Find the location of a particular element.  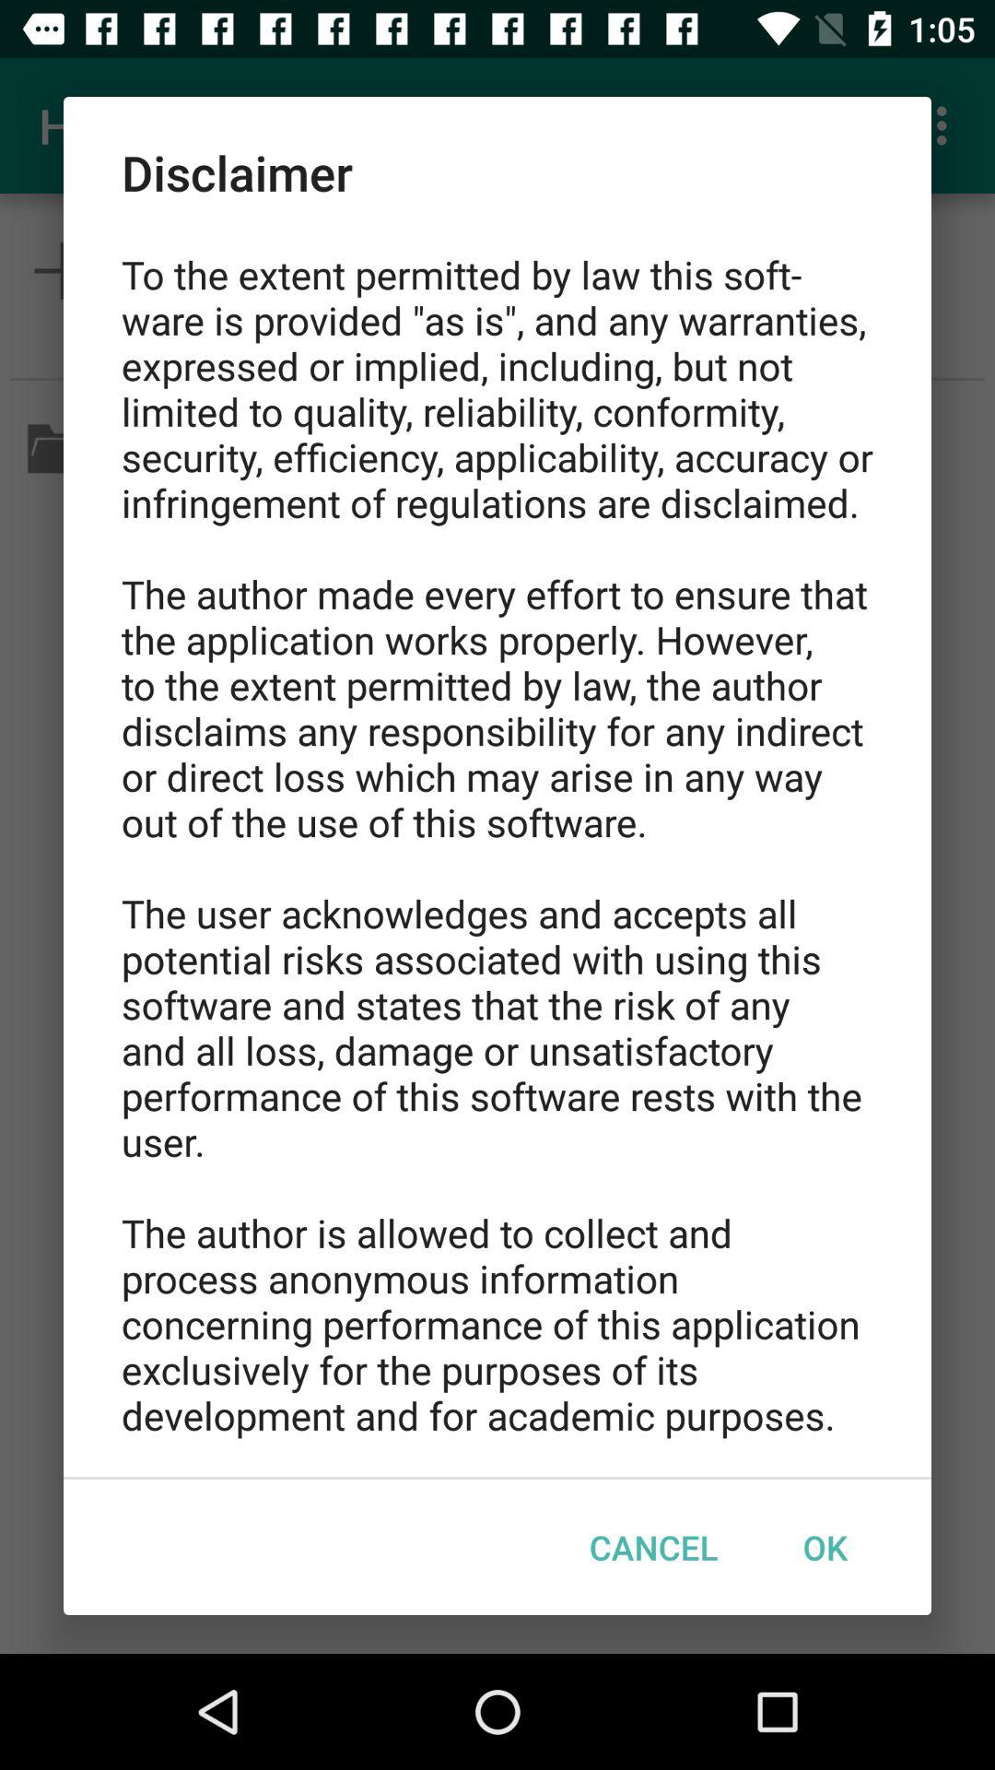

choose the ok item is located at coordinates (825, 1547).